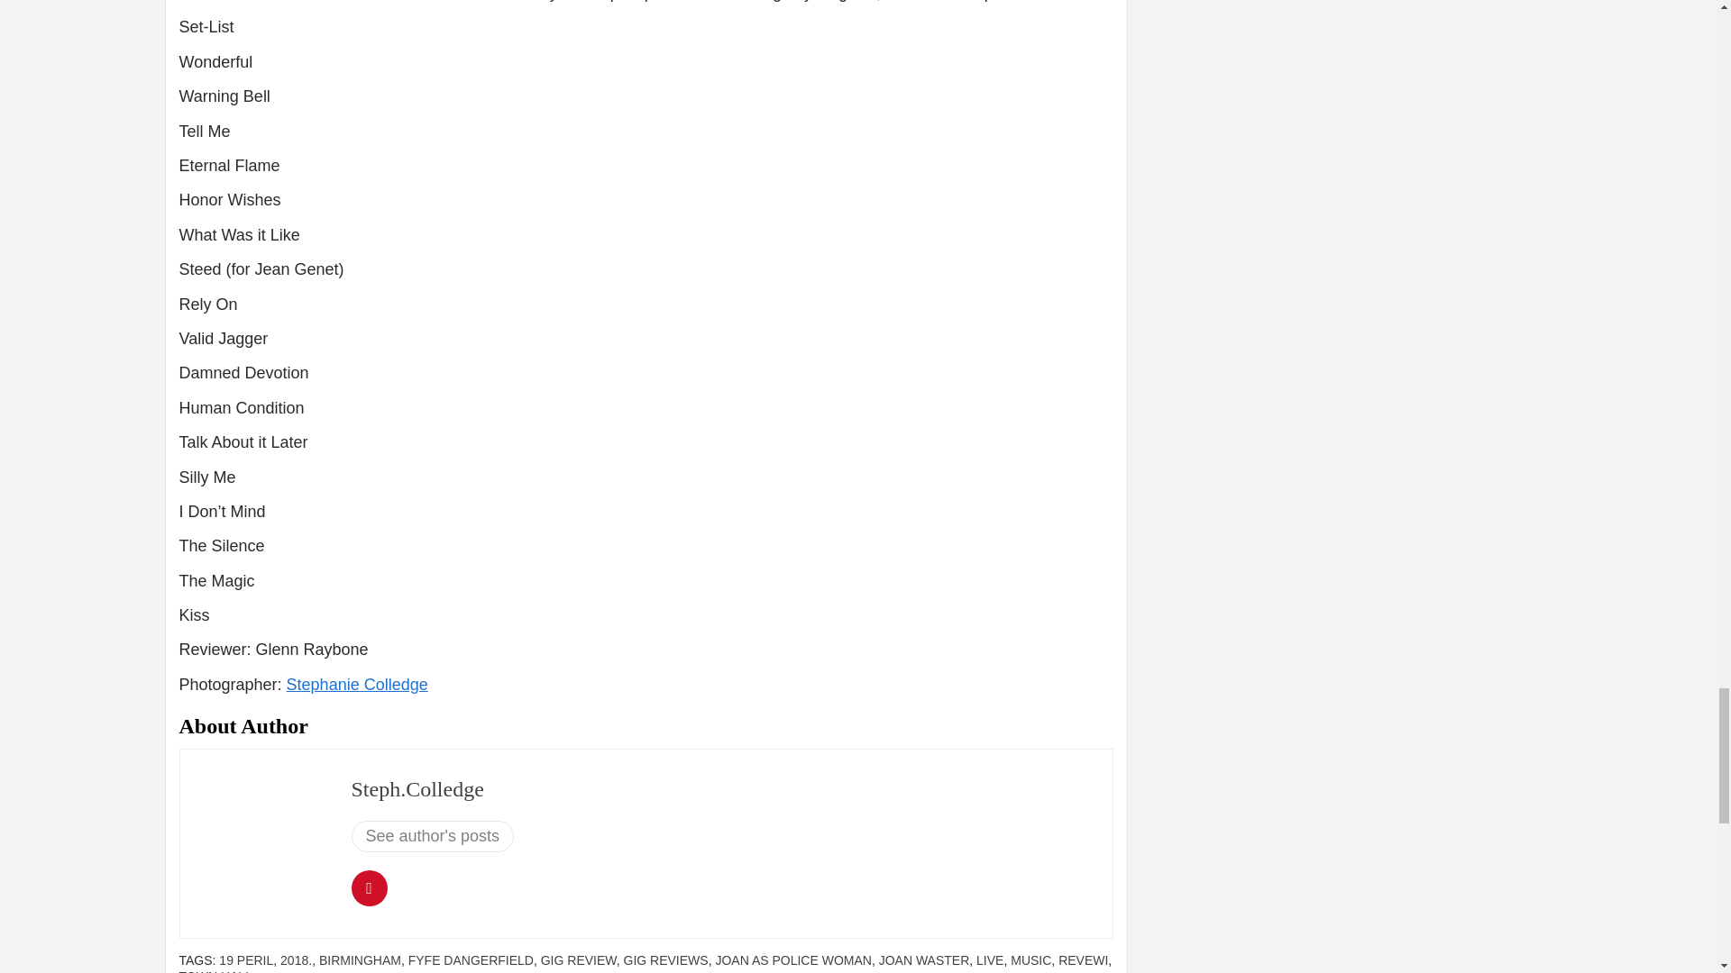  Describe the element at coordinates (1082, 960) in the screenshot. I see `REVEWI` at that location.